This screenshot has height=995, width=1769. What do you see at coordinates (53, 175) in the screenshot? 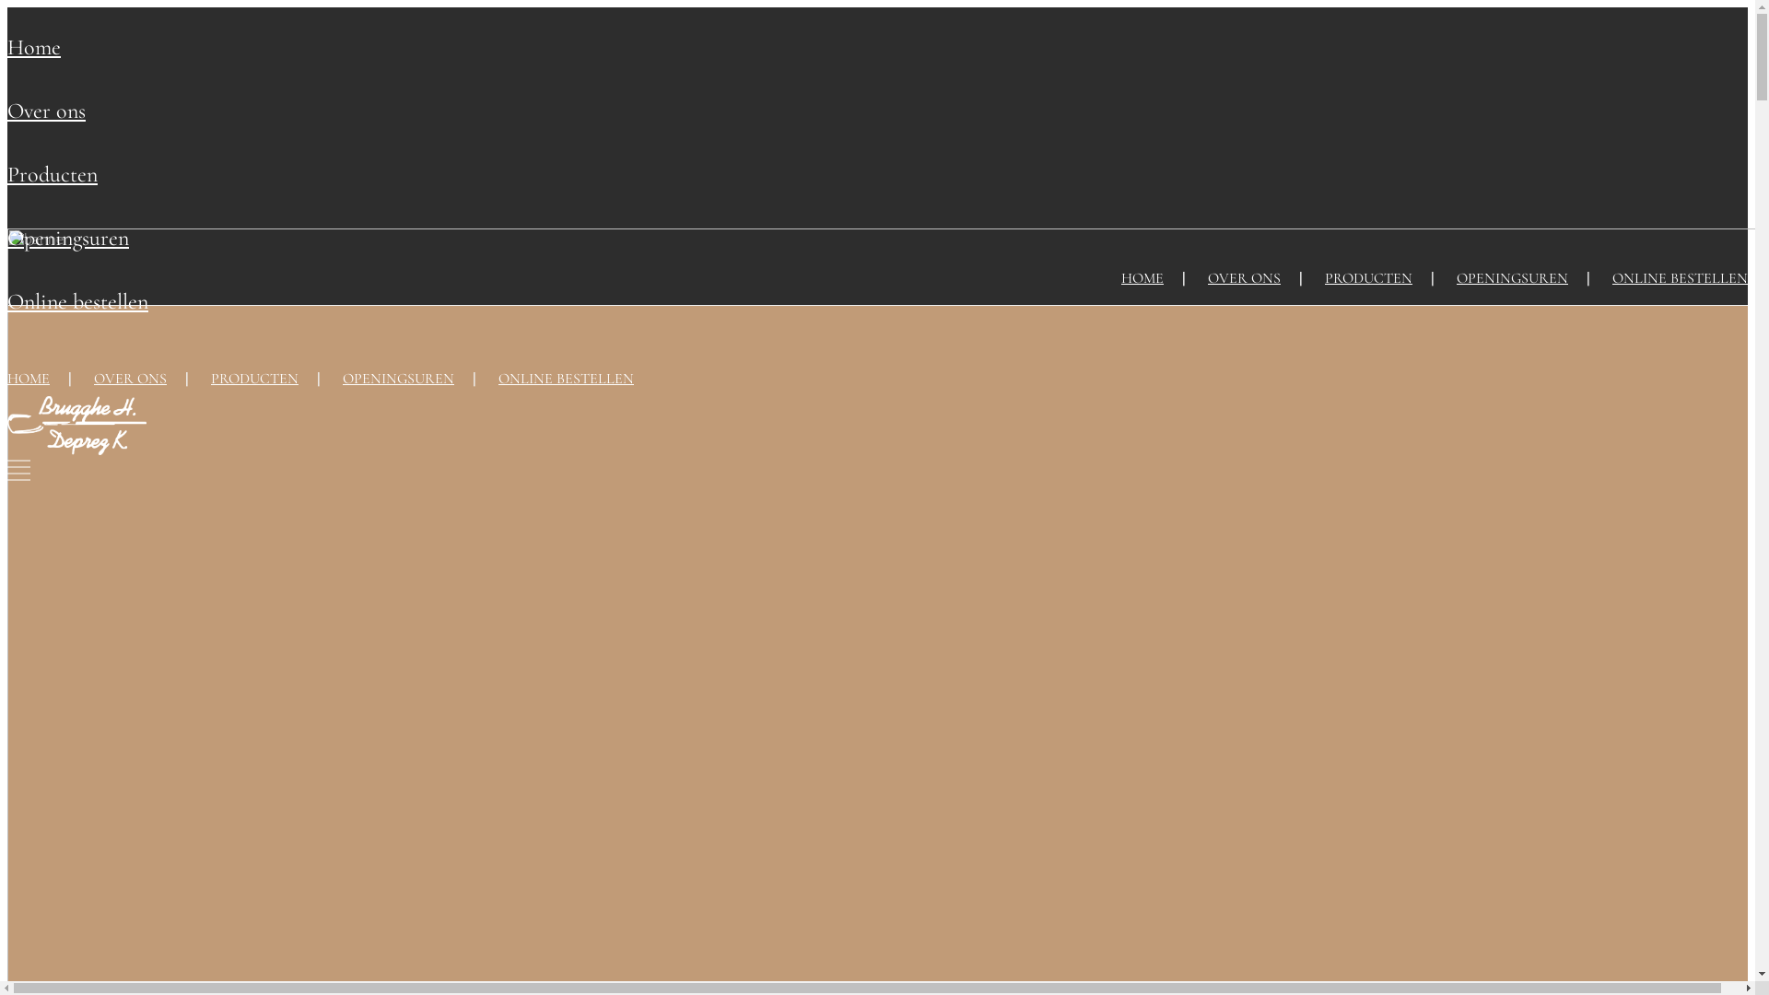
I see `producten` at bounding box center [53, 175].